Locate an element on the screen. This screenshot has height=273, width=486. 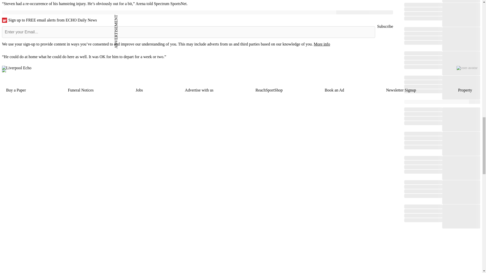
More info is located at coordinates (321, 44).